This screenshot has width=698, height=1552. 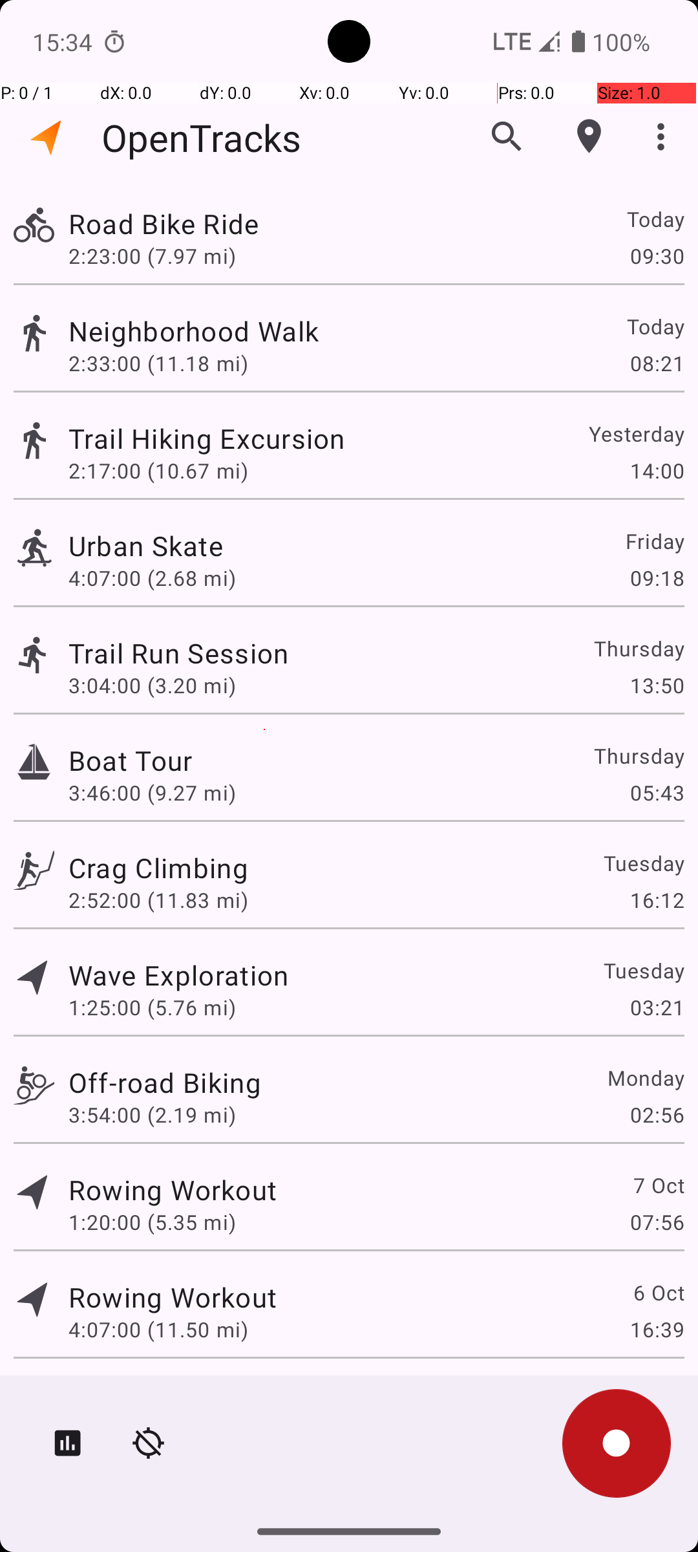 What do you see at coordinates (164, 224) in the screenshot?
I see `Road Bike Ride` at bounding box center [164, 224].